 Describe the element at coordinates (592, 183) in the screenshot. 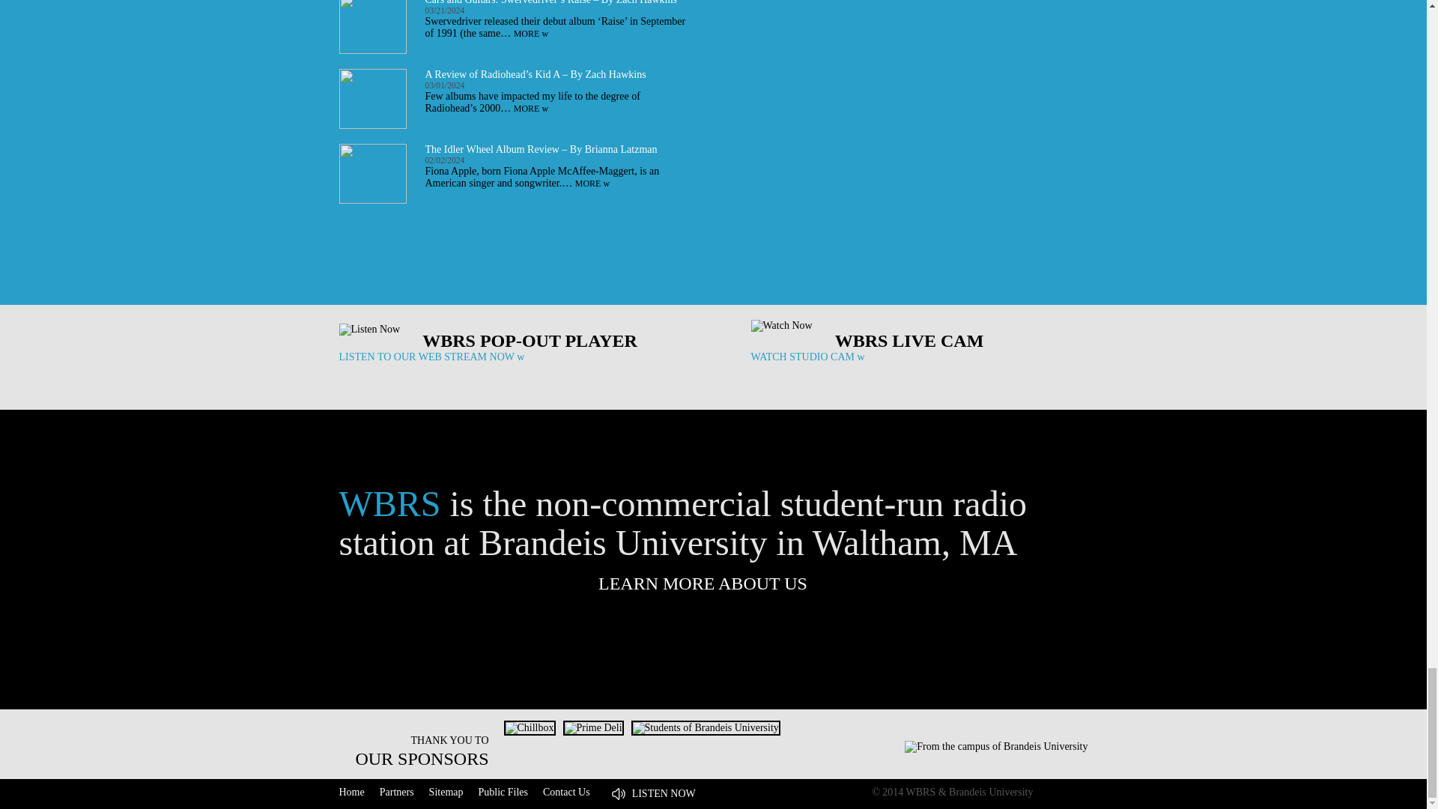

I see `MORE w` at that location.